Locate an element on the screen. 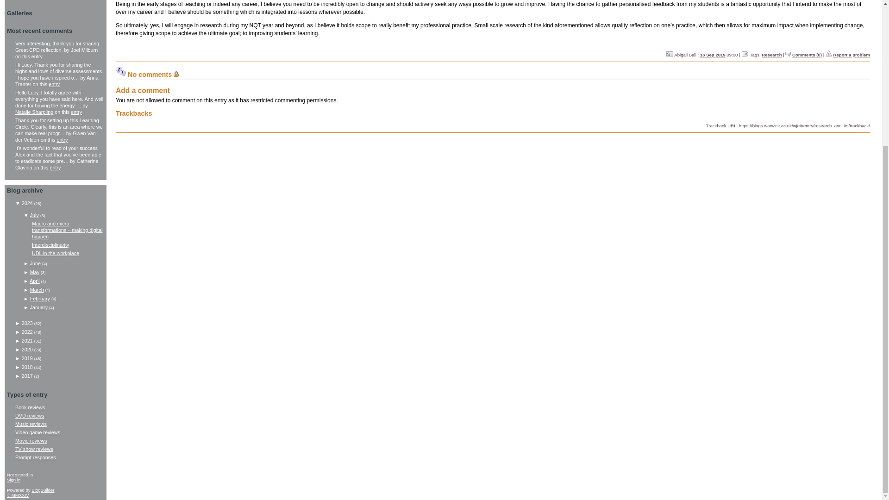  Research is located at coordinates (771, 55).